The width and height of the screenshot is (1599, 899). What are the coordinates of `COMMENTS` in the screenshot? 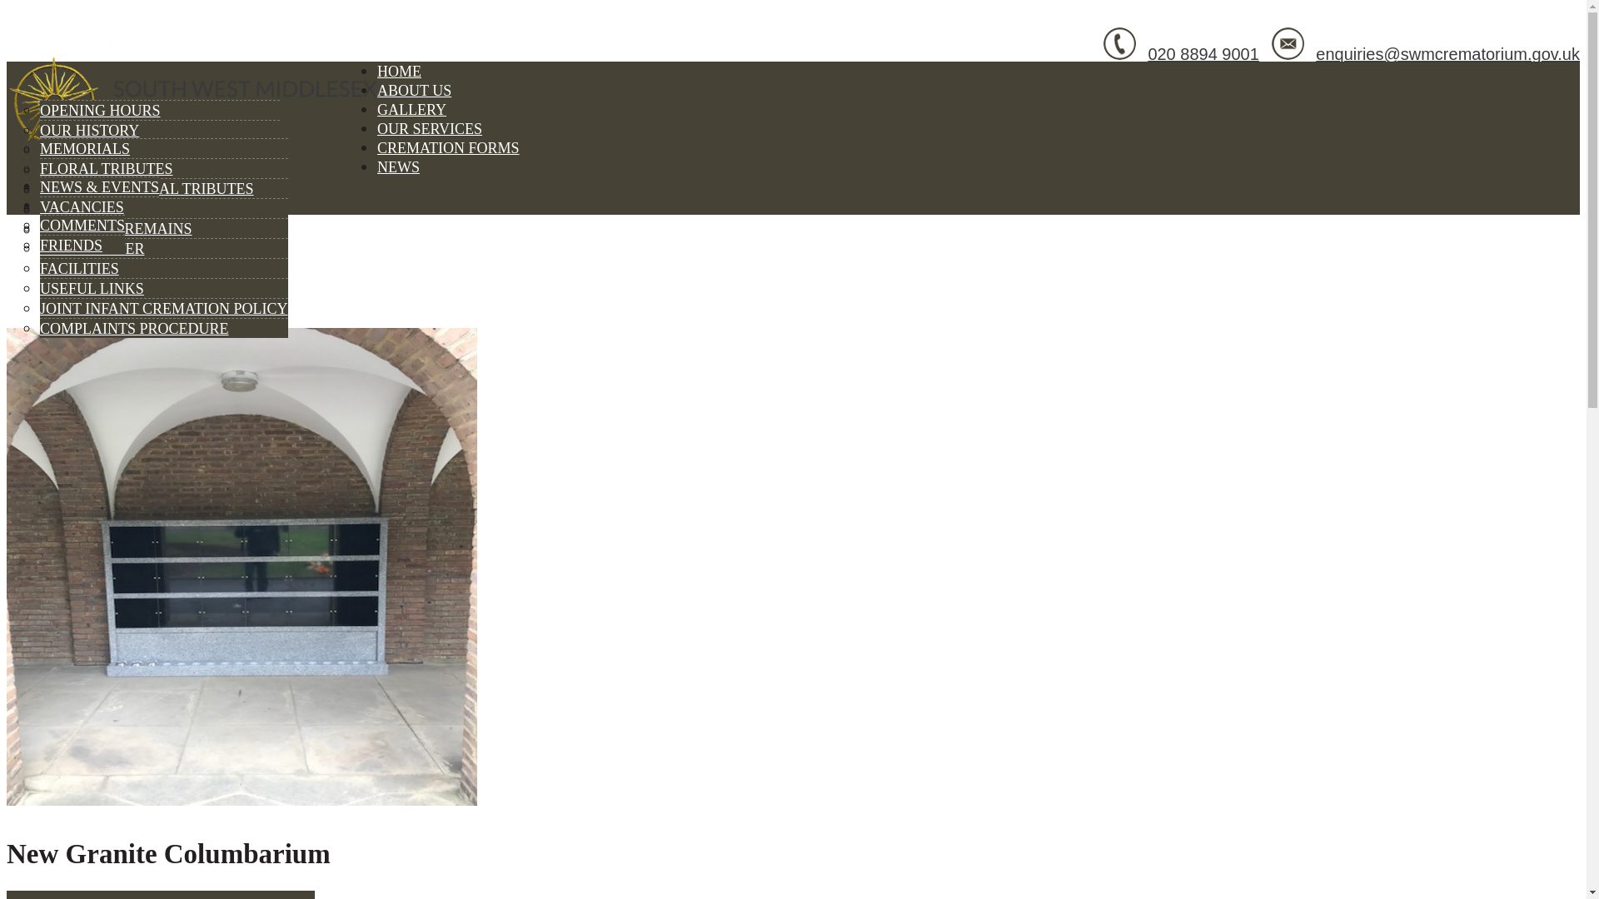 It's located at (82, 225).